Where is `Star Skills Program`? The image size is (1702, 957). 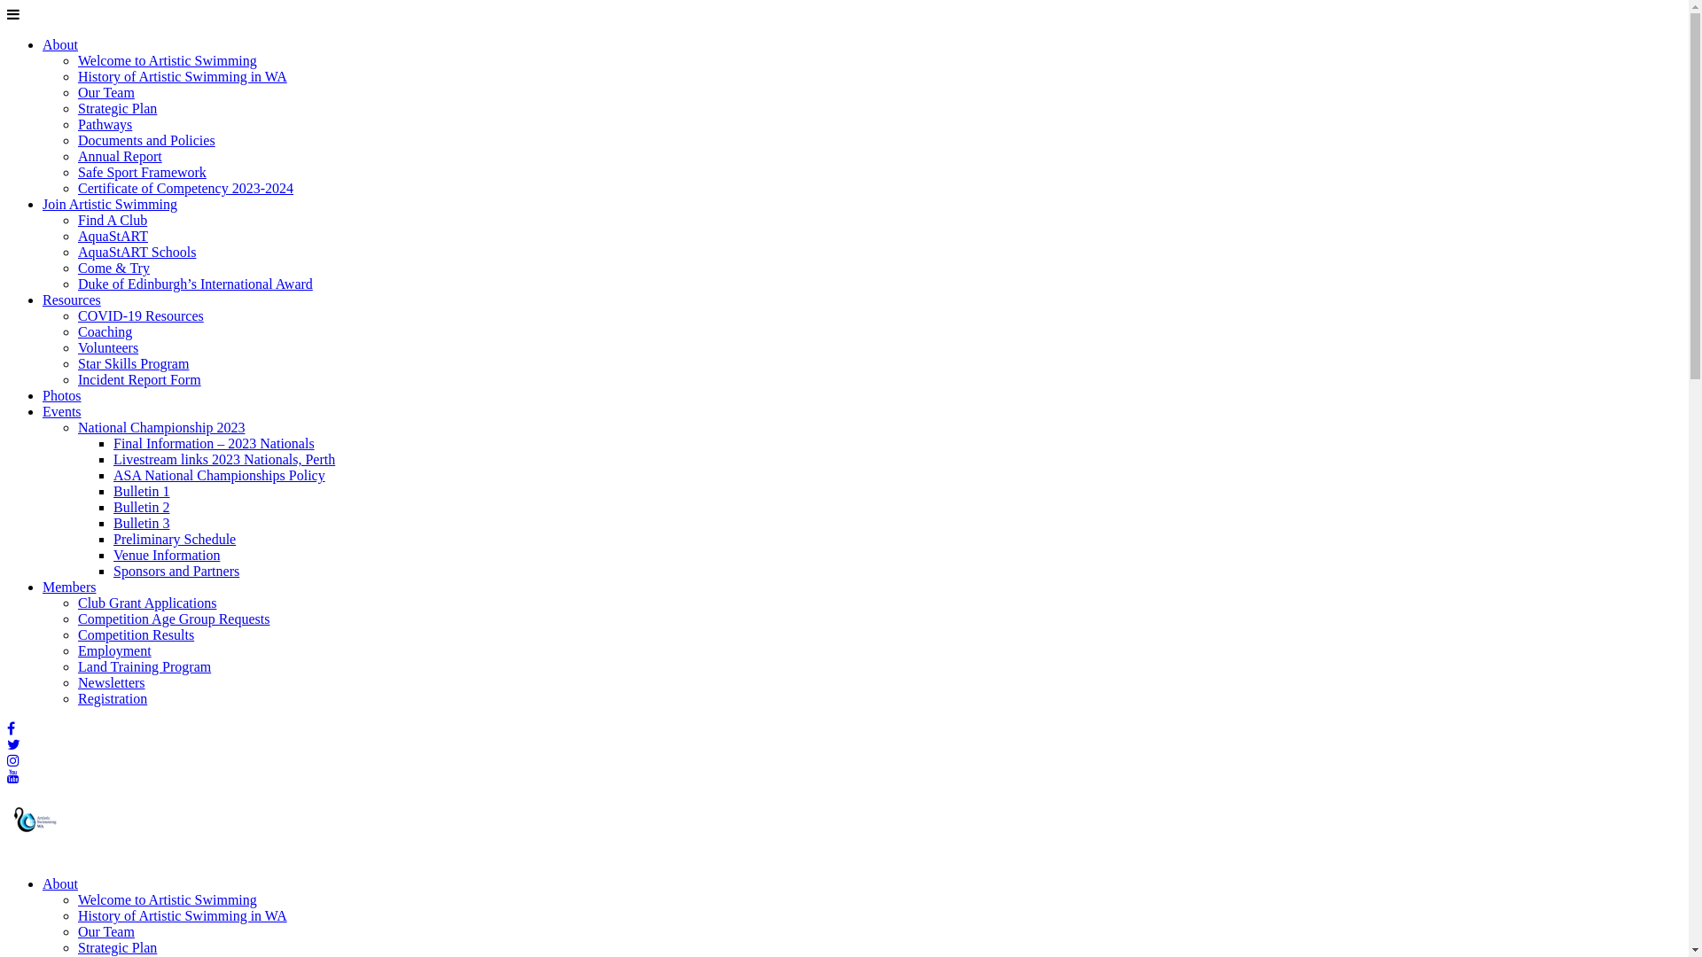 Star Skills Program is located at coordinates (133, 363).